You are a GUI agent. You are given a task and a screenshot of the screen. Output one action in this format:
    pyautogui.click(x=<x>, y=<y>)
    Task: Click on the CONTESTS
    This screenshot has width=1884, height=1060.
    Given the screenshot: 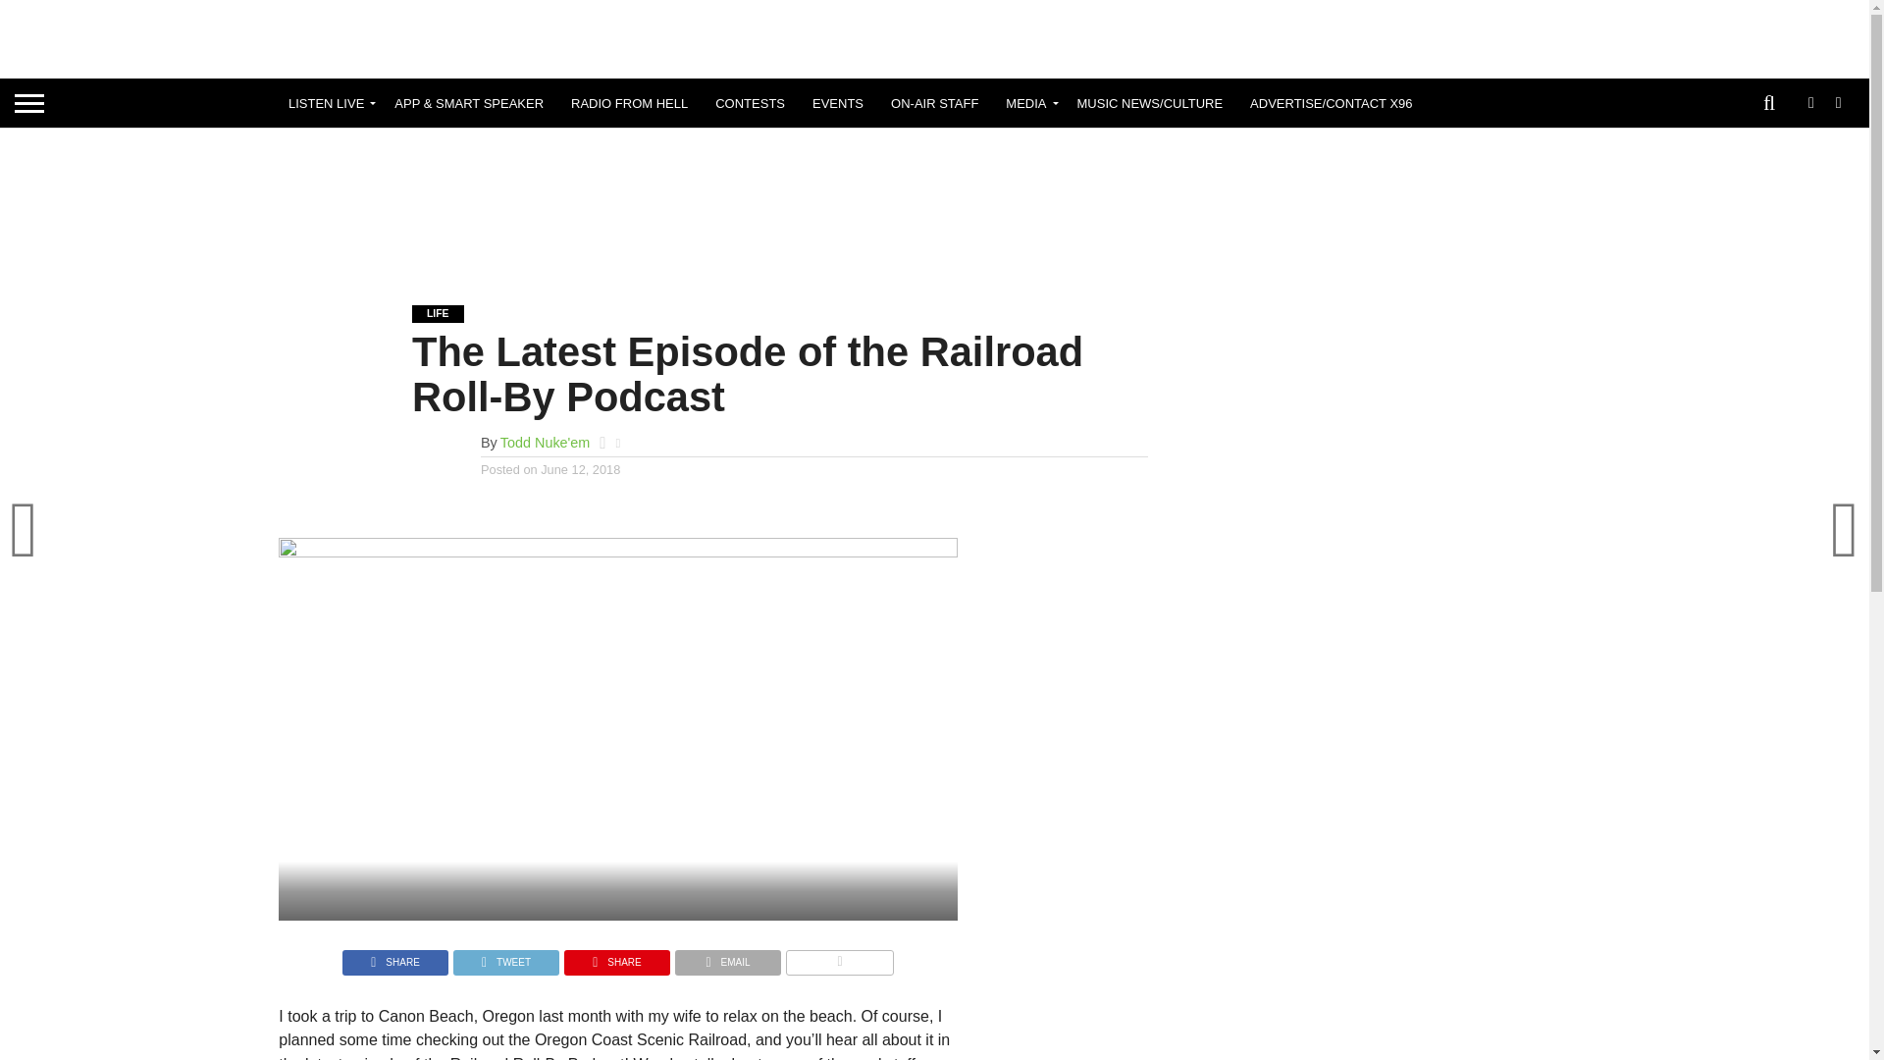 What is the action you would take?
    pyautogui.click(x=750, y=102)
    